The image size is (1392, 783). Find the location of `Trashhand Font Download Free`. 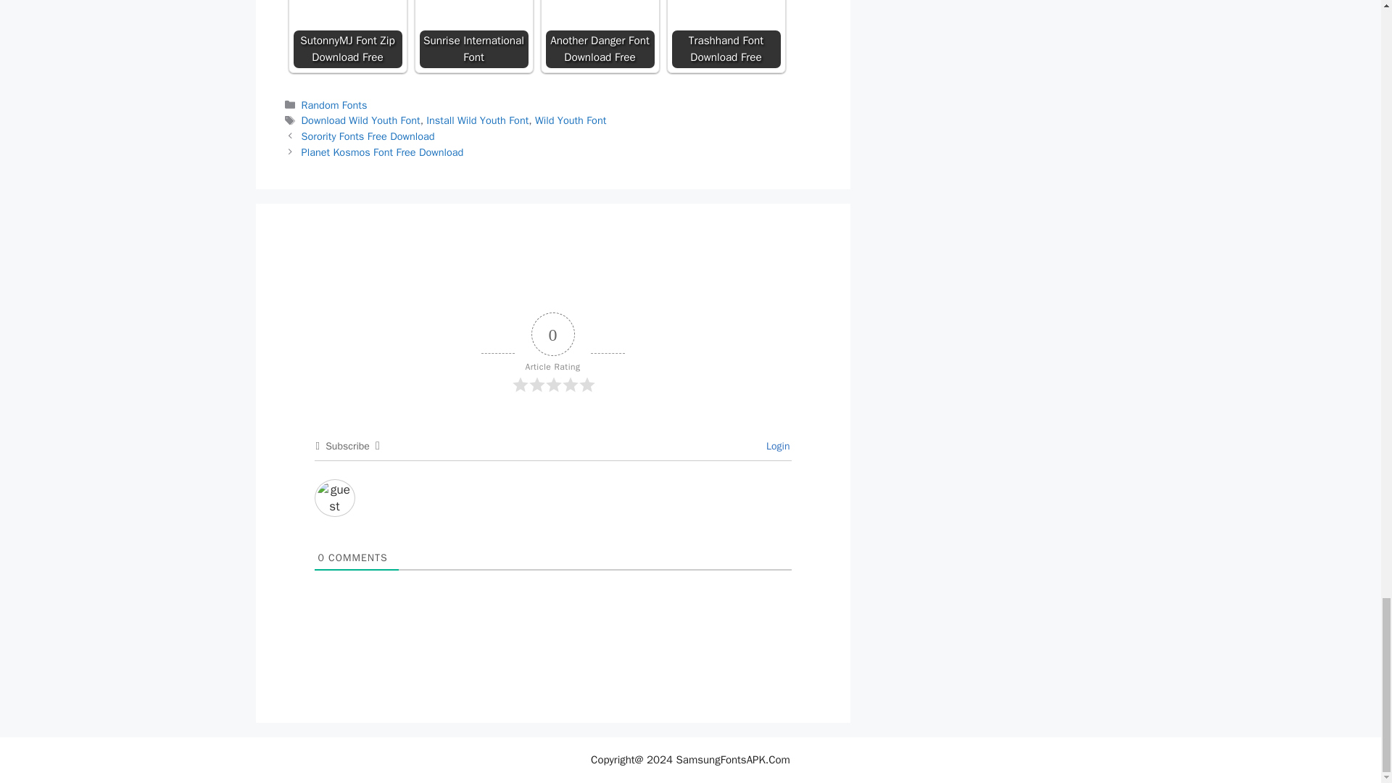

Trashhand Font Download Free is located at coordinates (725, 33).